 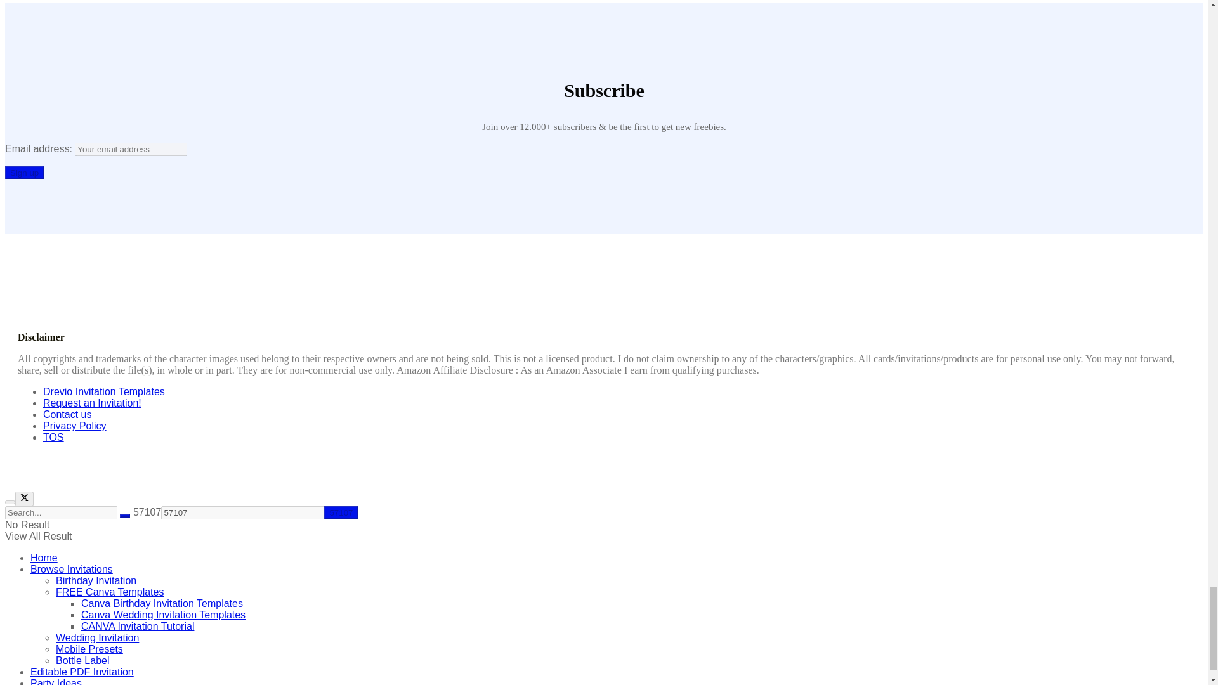 I want to click on 57107, so click(x=341, y=512).